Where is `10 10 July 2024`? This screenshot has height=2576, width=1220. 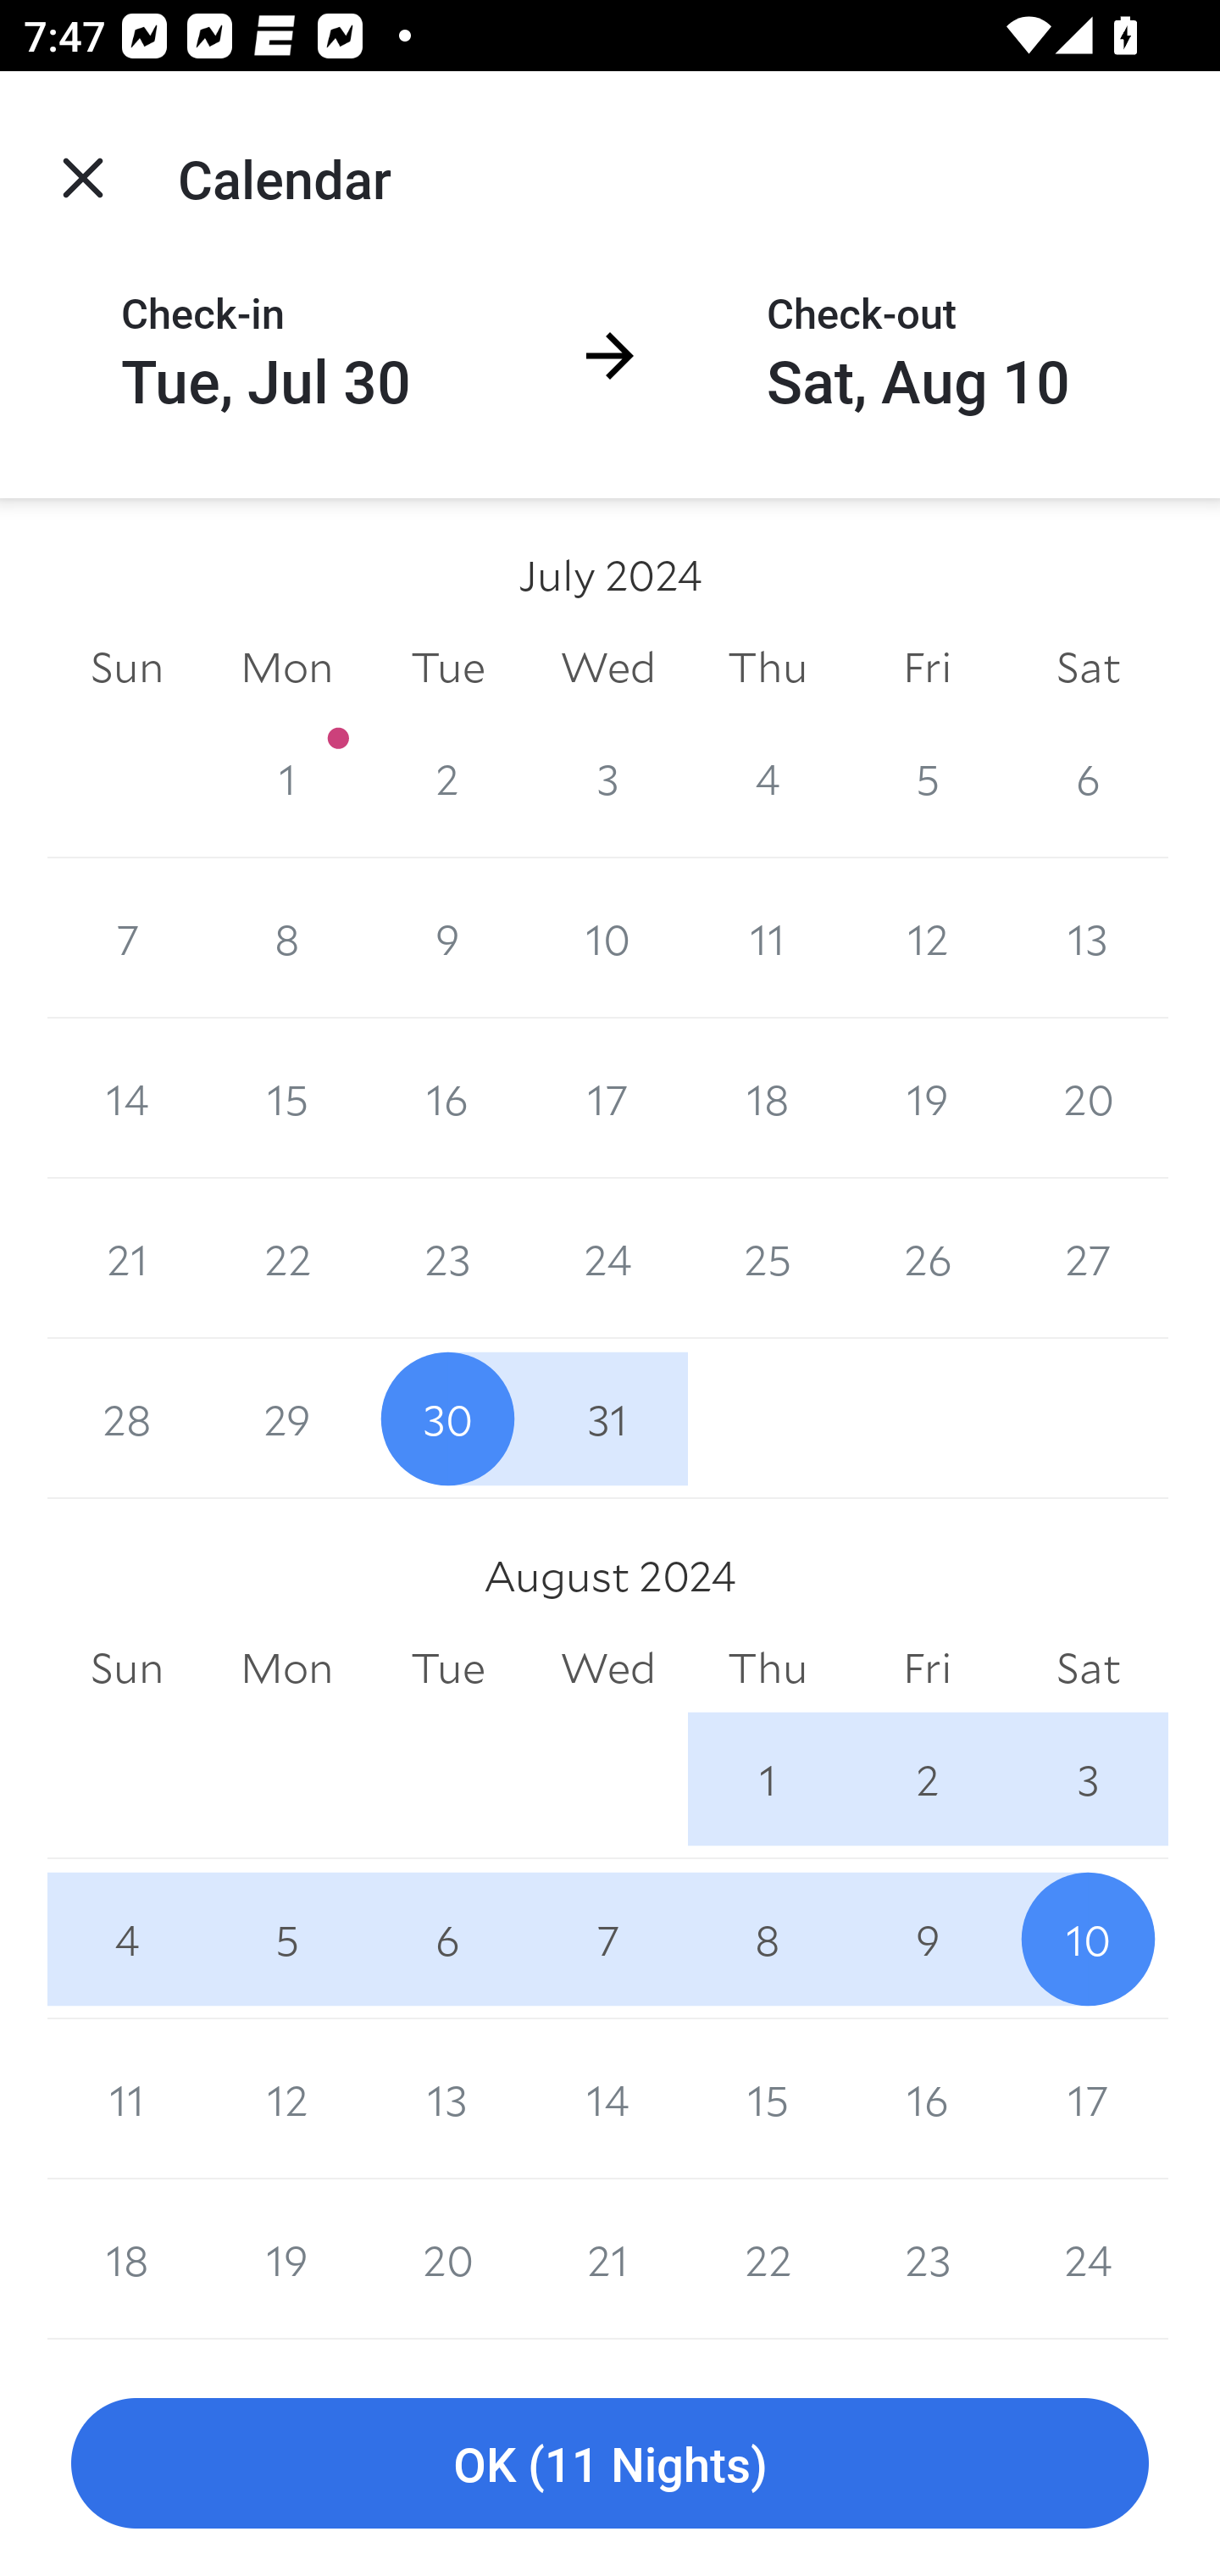
10 10 July 2024 is located at coordinates (608, 937).